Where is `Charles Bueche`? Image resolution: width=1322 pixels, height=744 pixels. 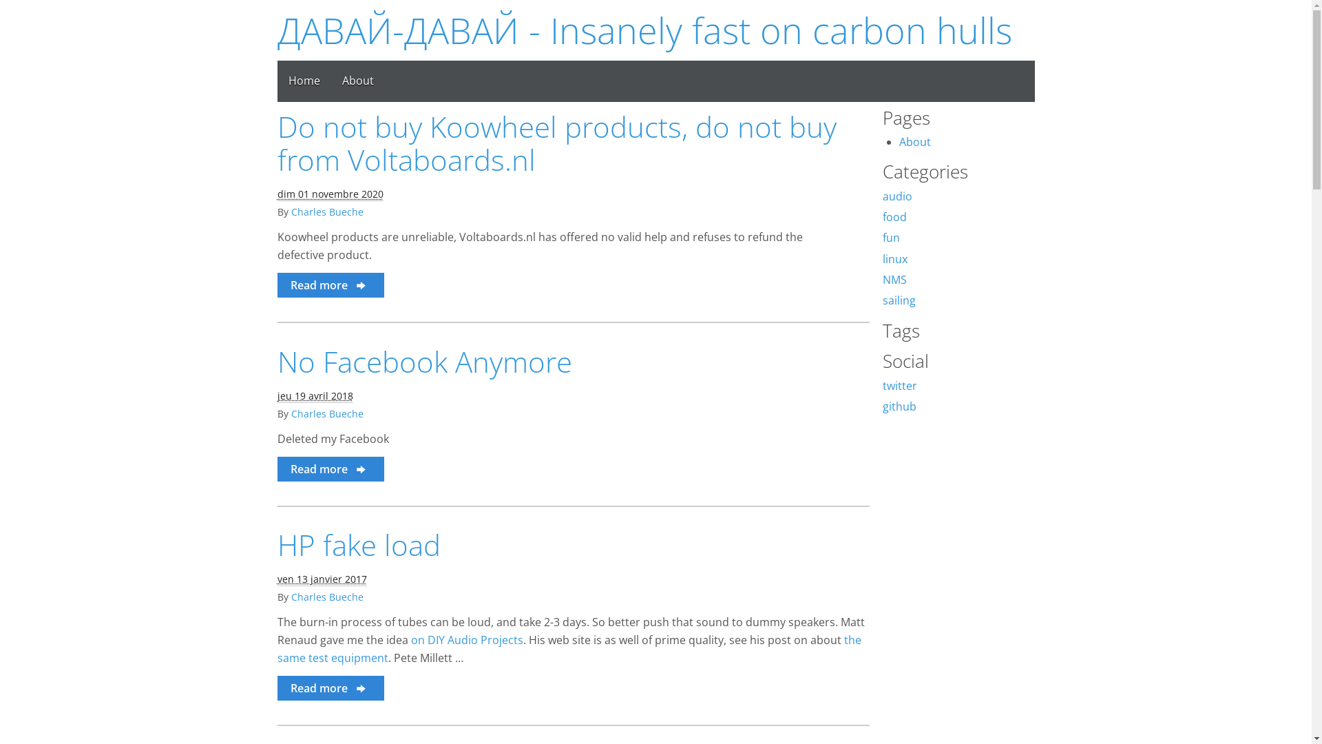 Charles Bueche is located at coordinates (326, 212).